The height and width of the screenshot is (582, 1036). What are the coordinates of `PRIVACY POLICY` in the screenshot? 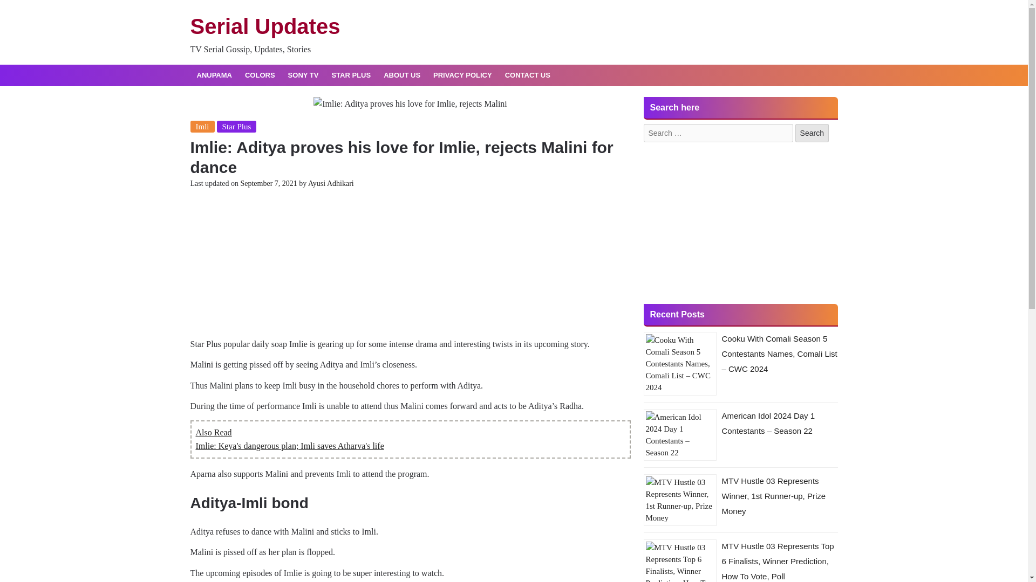 It's located at (456, 75).